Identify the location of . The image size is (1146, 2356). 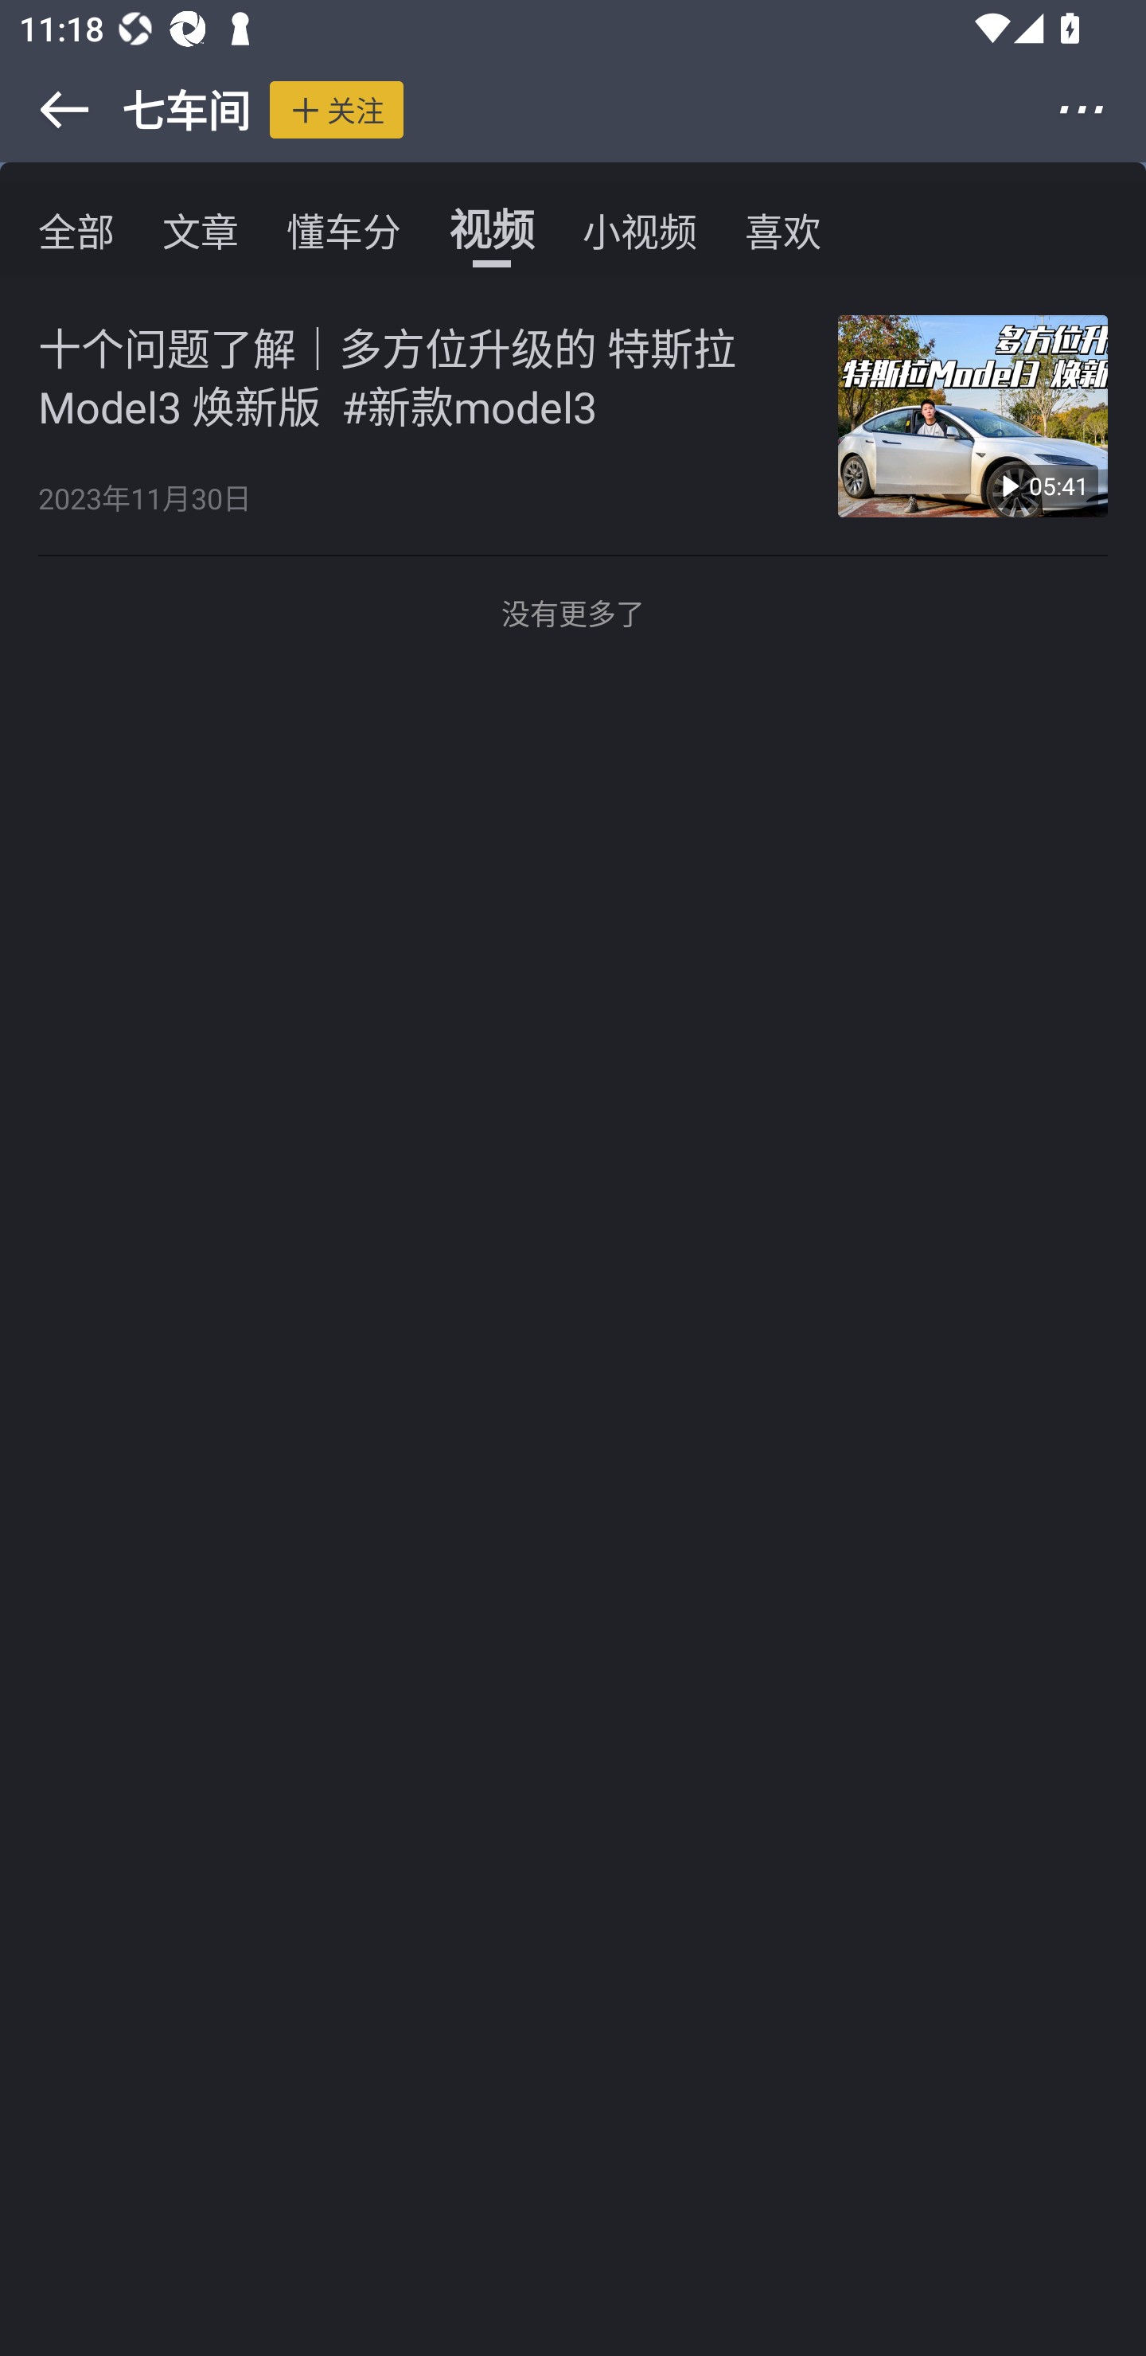
(46, 110).